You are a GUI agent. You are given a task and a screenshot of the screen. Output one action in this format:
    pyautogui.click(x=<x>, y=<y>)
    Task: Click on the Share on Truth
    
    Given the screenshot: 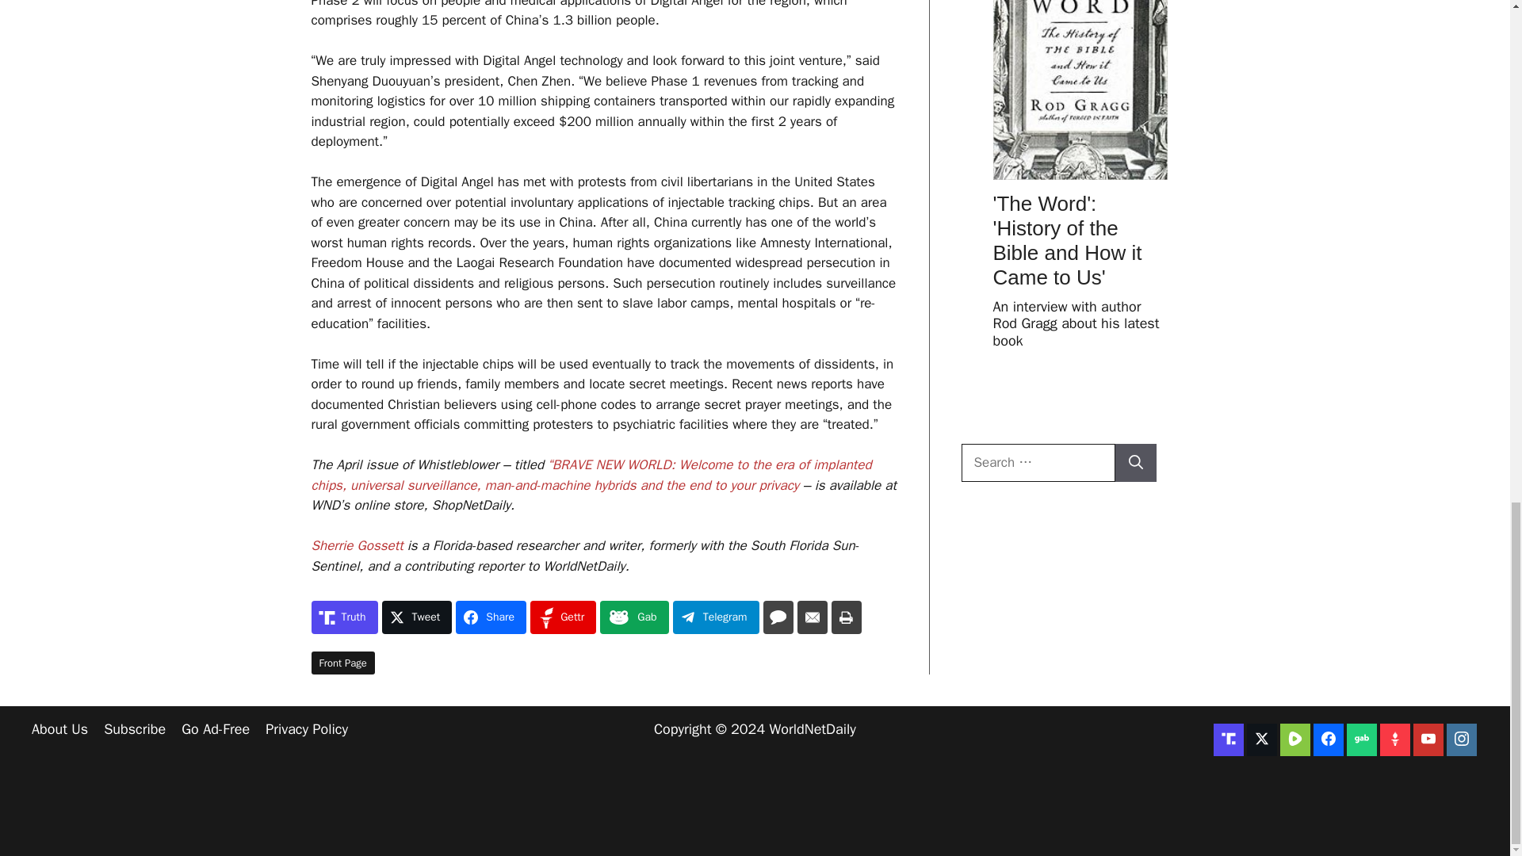 What is the action you would take?
    pyautogui.click(x=344, y=617)
    